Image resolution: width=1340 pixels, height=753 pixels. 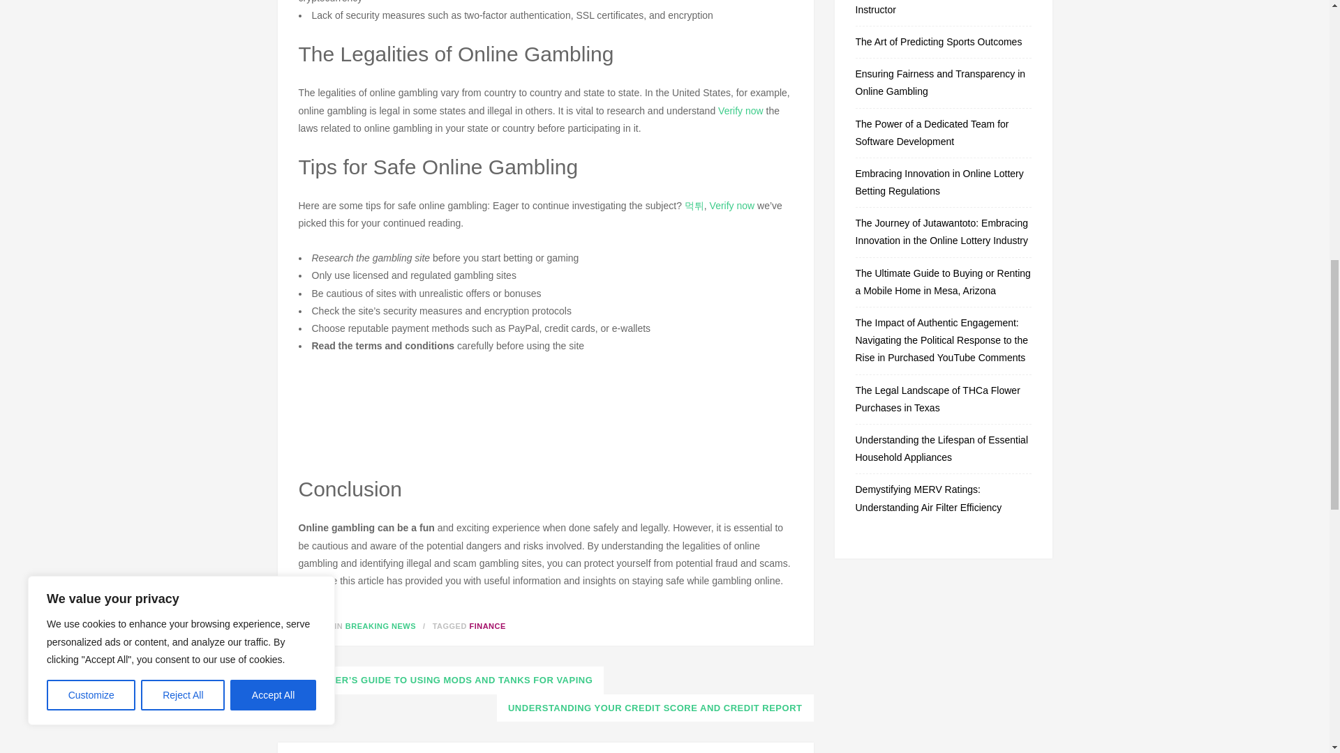 I want to click on Verify now, so click(x=741, y=111).